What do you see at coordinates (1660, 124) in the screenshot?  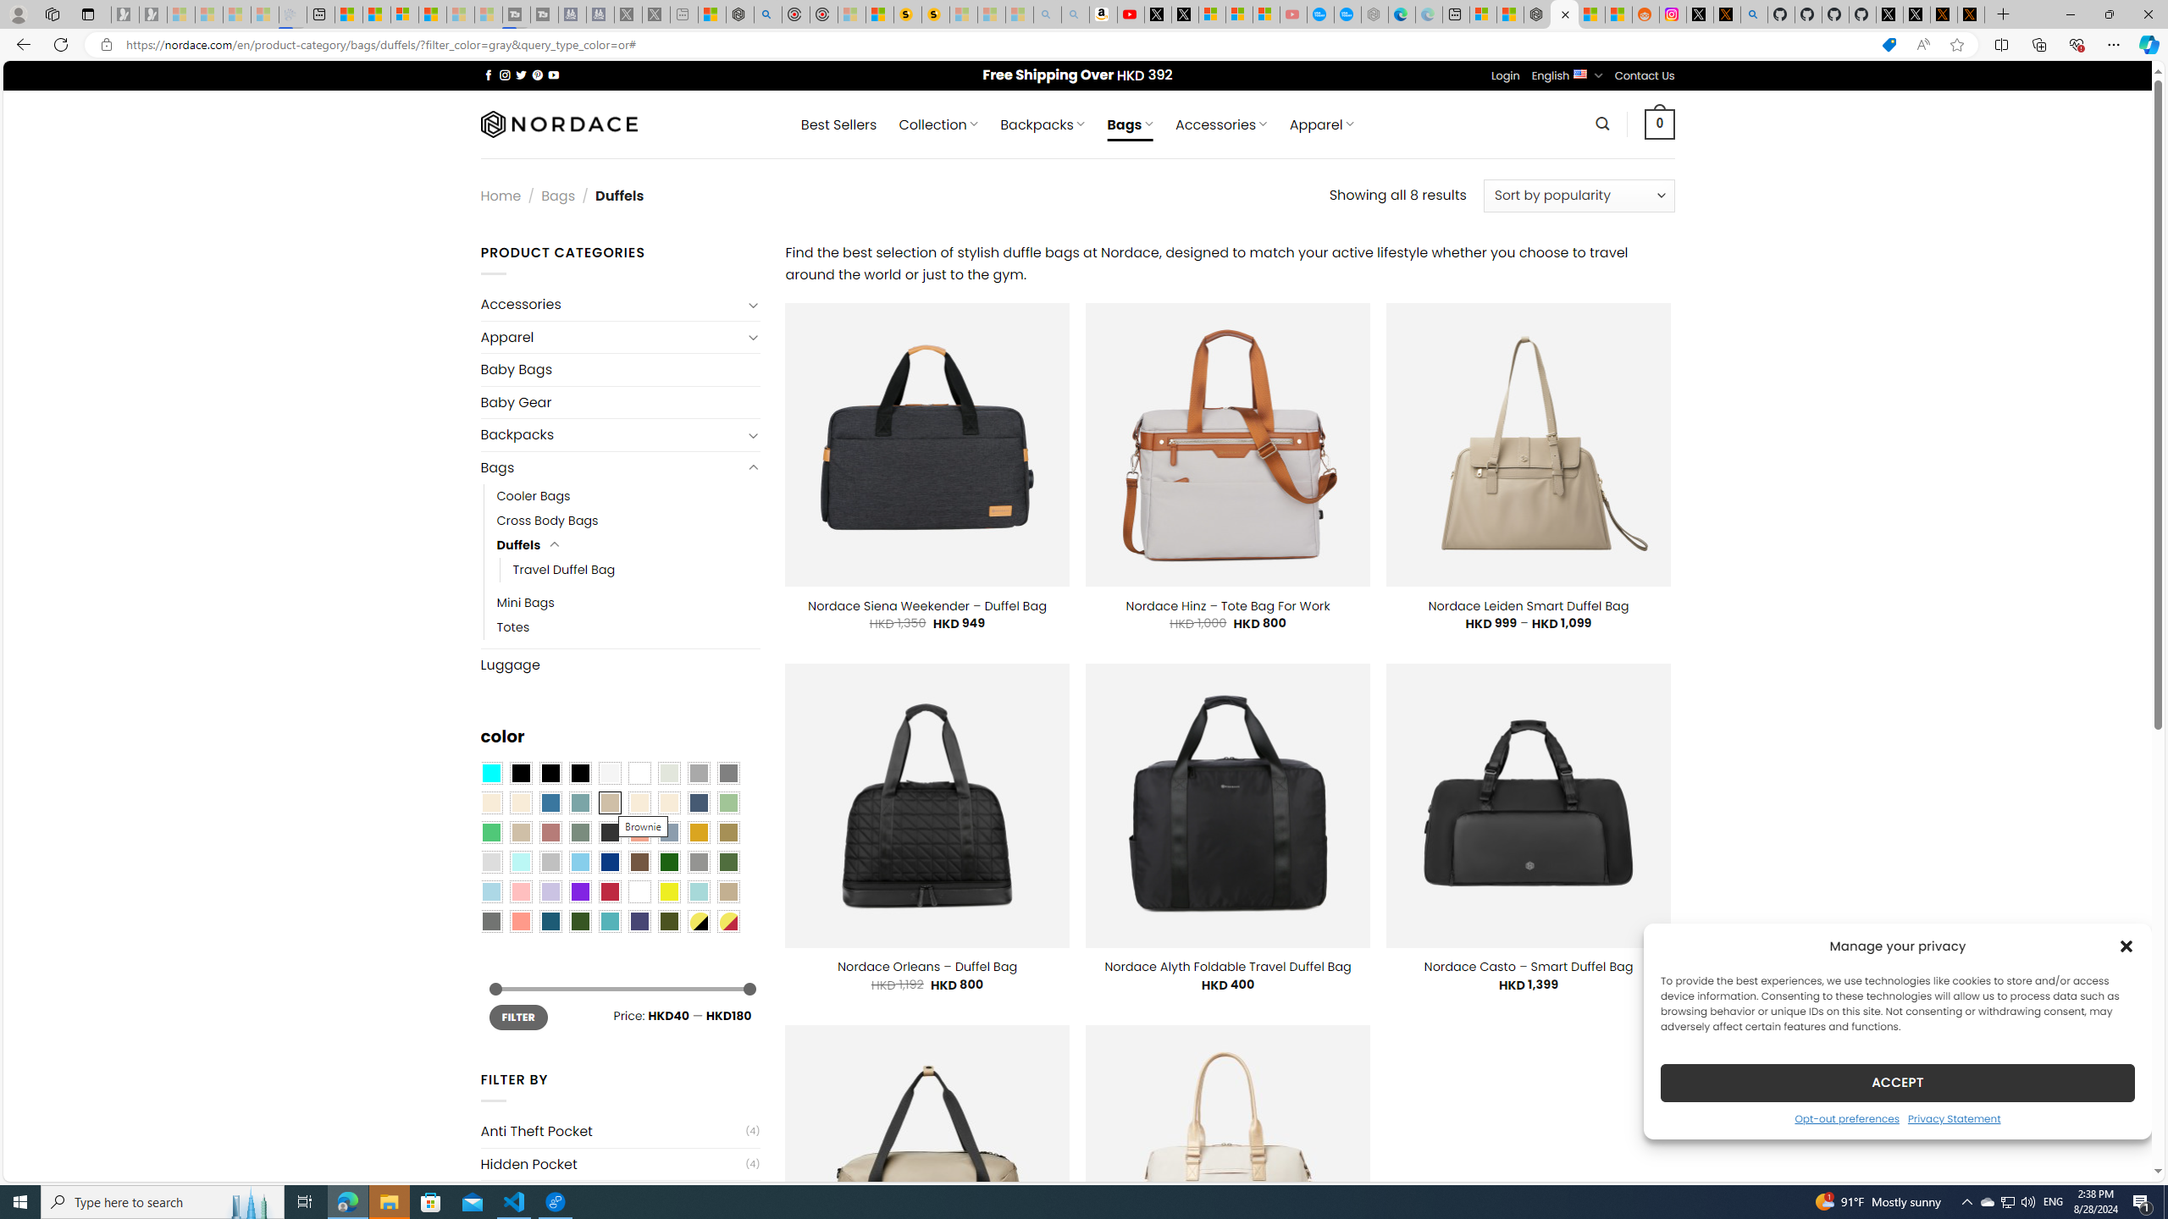 I see ` 0 ` at bounding box center [1660, 124].